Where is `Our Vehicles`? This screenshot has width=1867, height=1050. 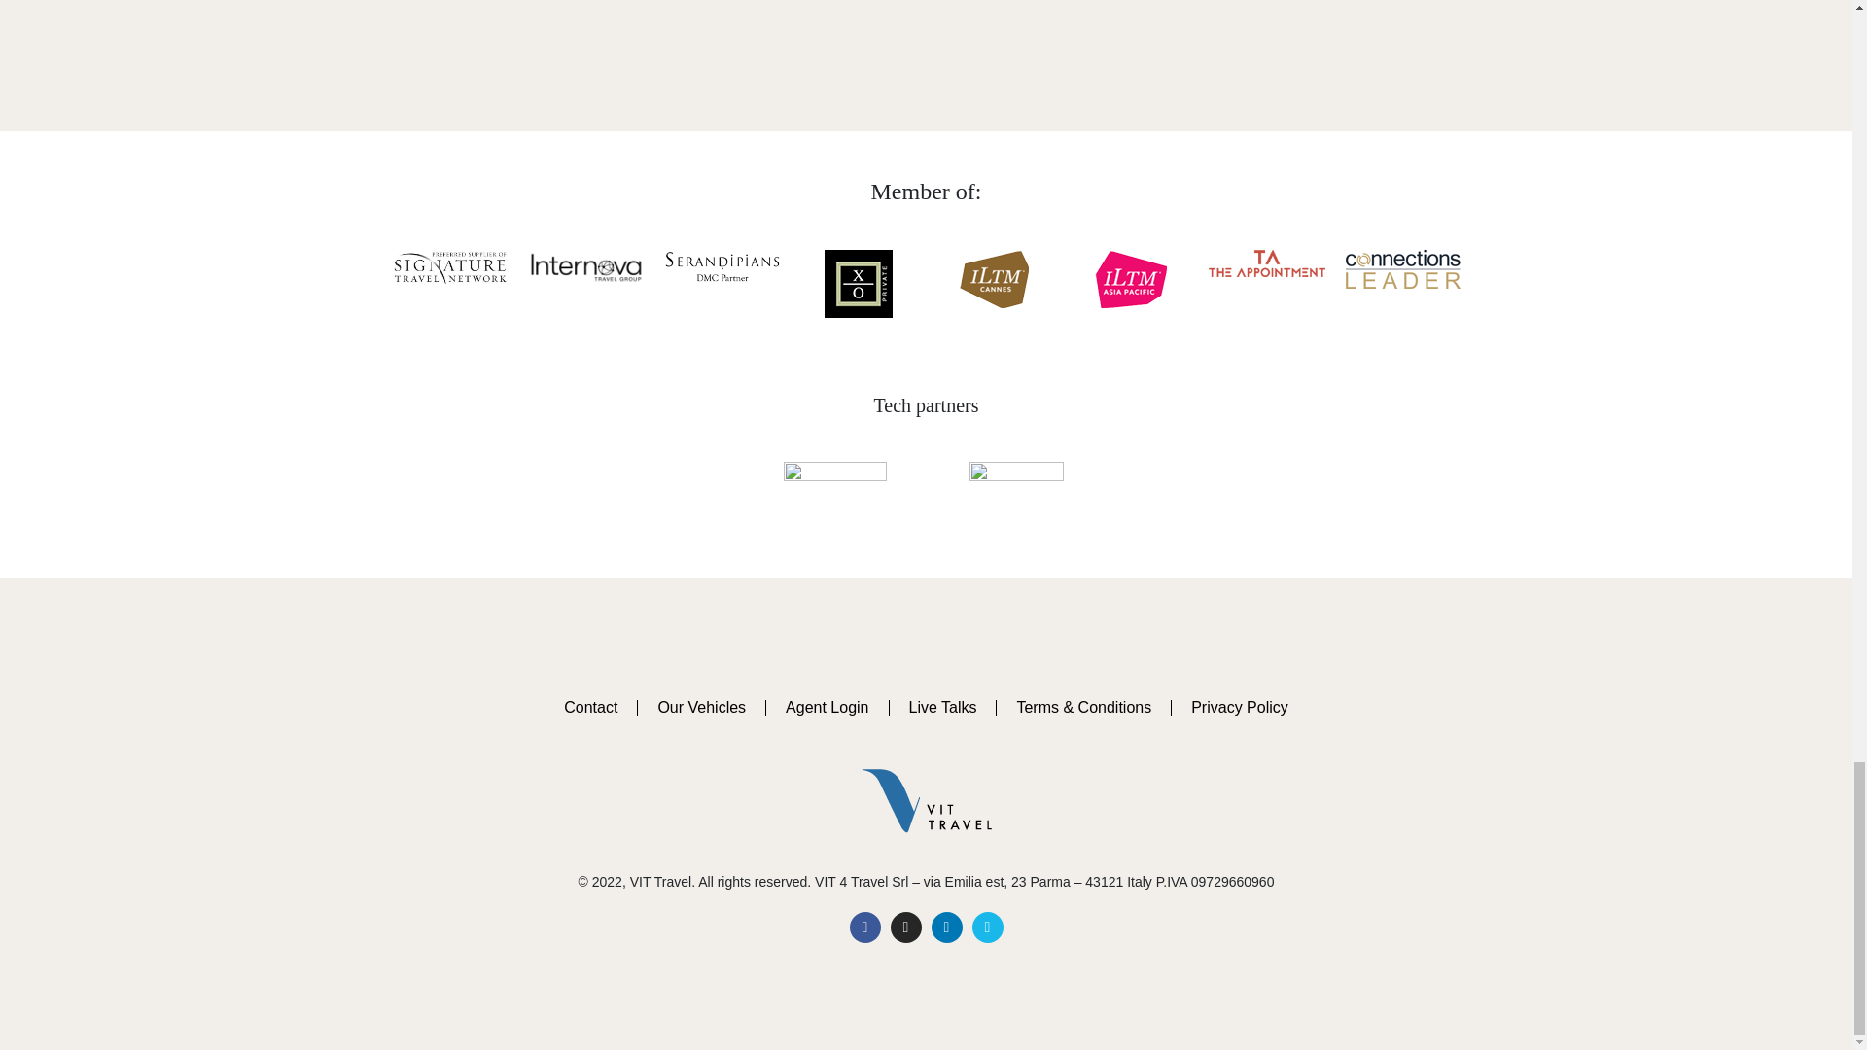
Our Vehicles is located at coordinates (702, 708).